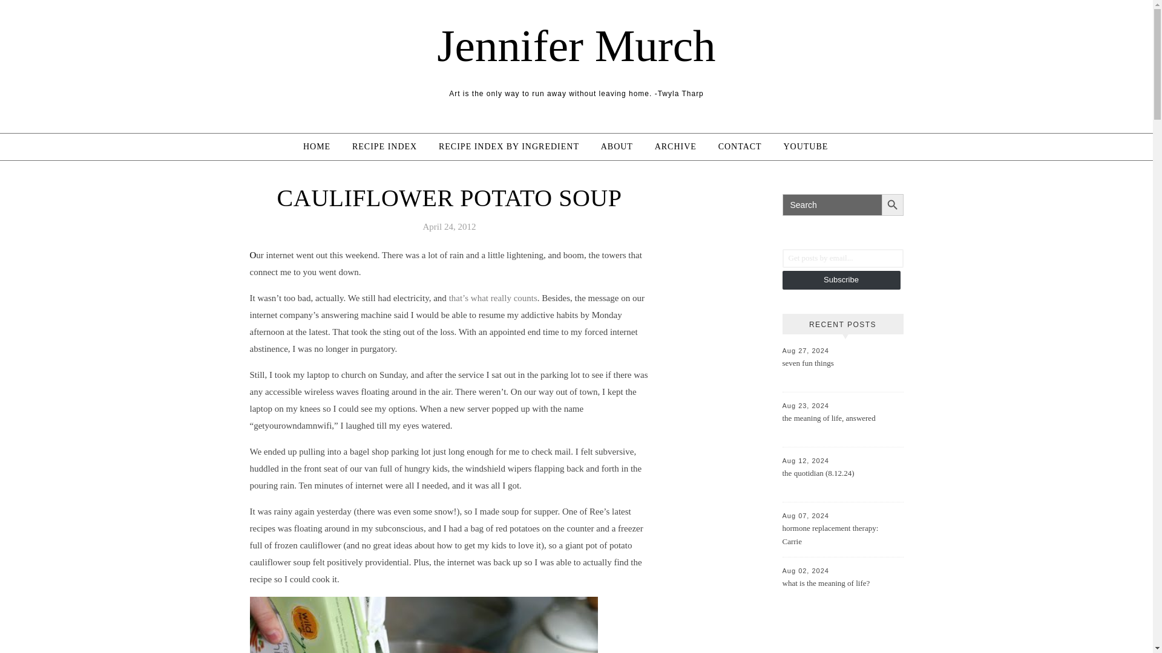 The width and height of the screenshot is (1162, 653). I want to click on RECIPE INDEX, so click(384, 146).